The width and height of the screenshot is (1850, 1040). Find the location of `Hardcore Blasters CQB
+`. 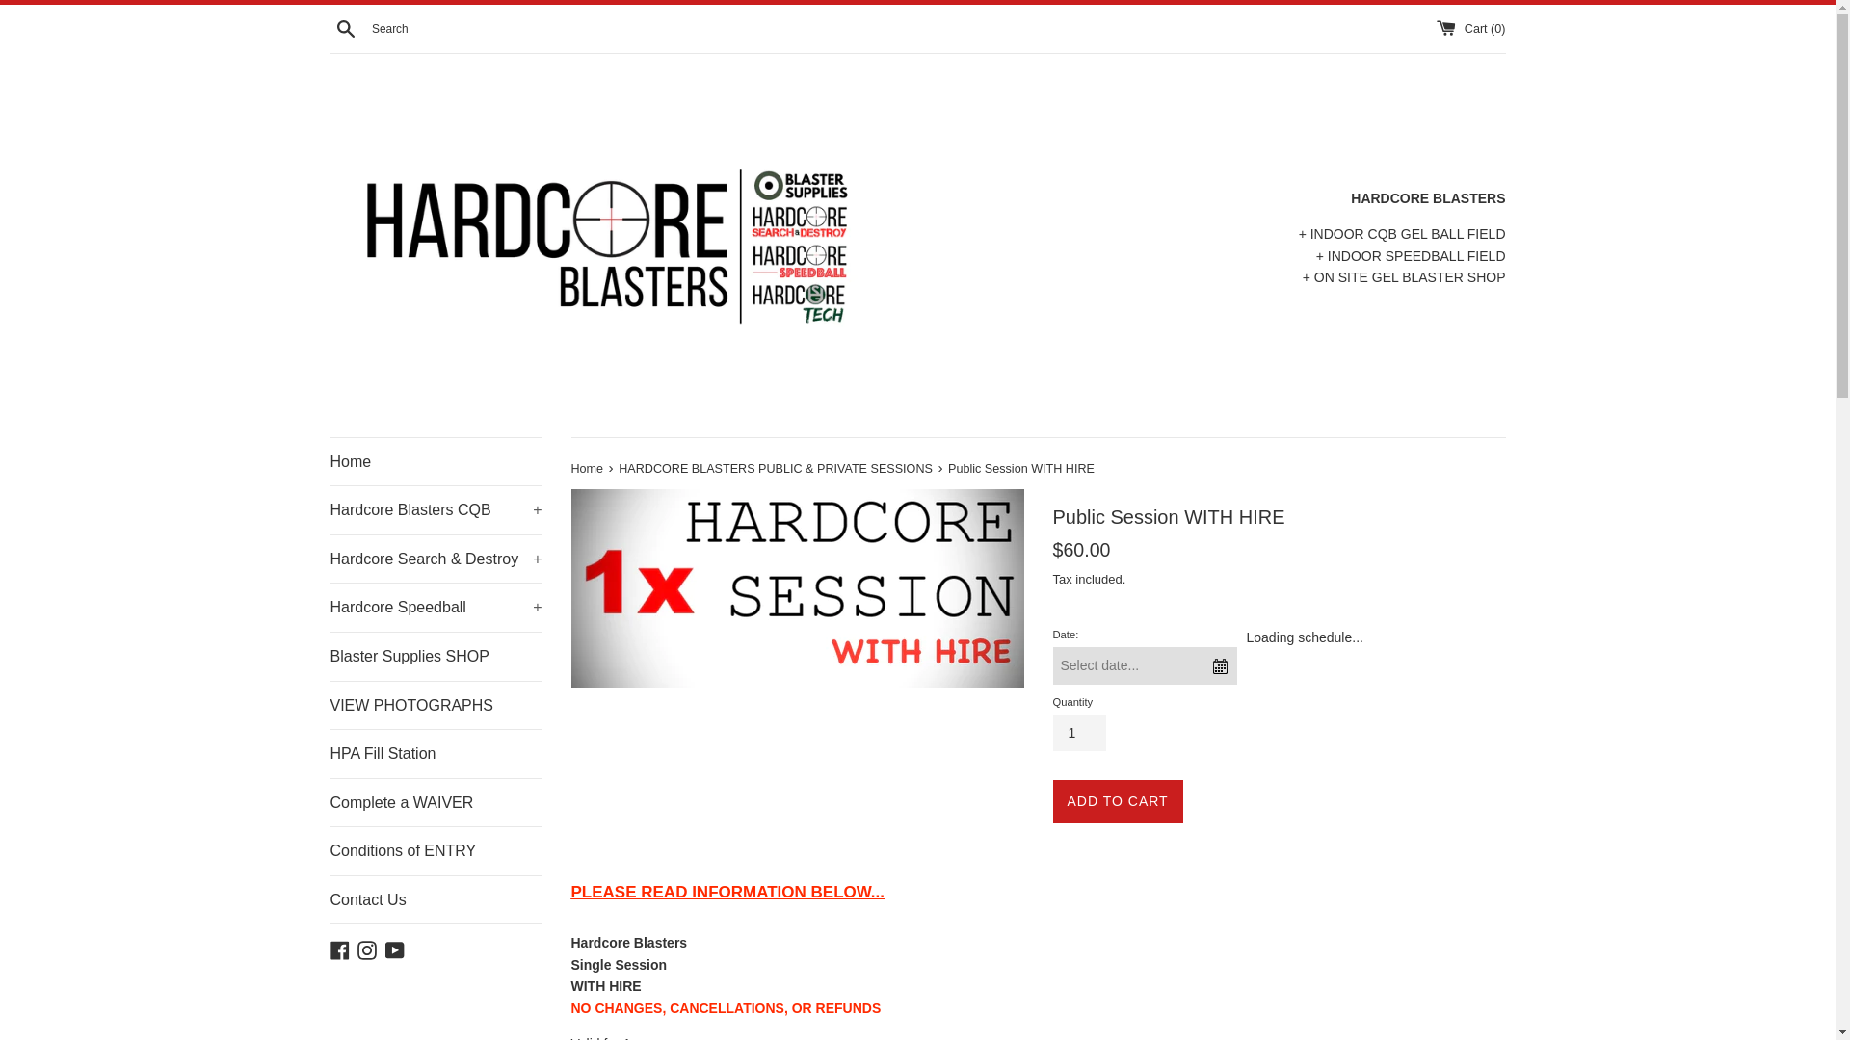

Hardcore Blasters CQB
+ is located at coordinates (436, 510).